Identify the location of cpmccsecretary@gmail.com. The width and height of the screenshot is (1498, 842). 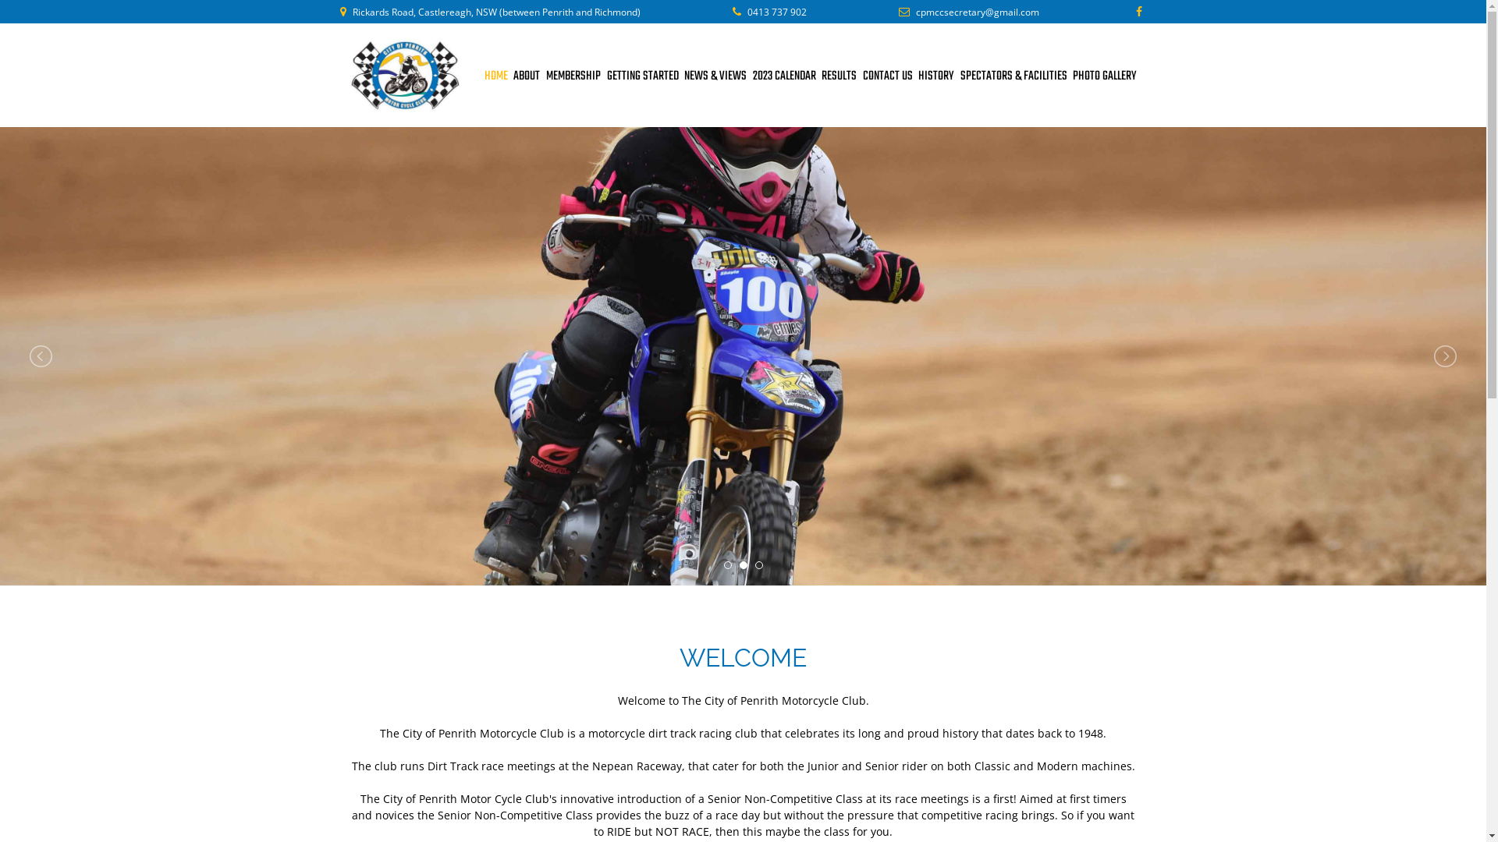
(978, 12).